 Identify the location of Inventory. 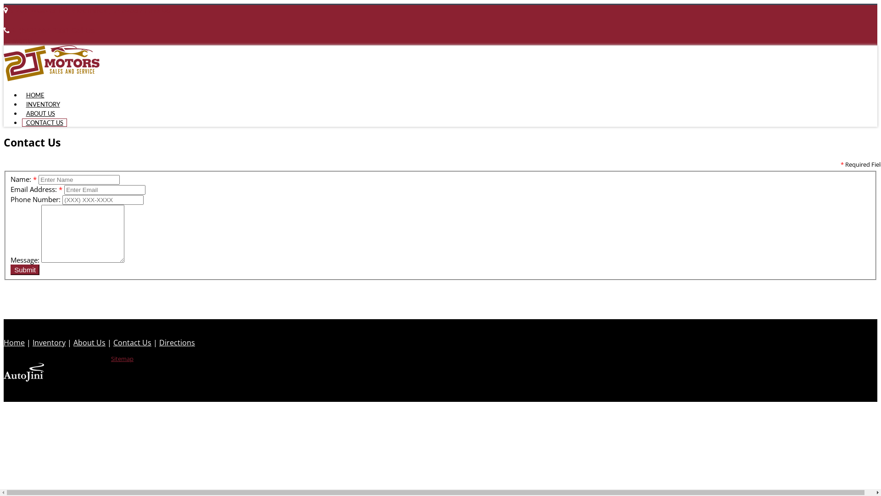
(49, 343).